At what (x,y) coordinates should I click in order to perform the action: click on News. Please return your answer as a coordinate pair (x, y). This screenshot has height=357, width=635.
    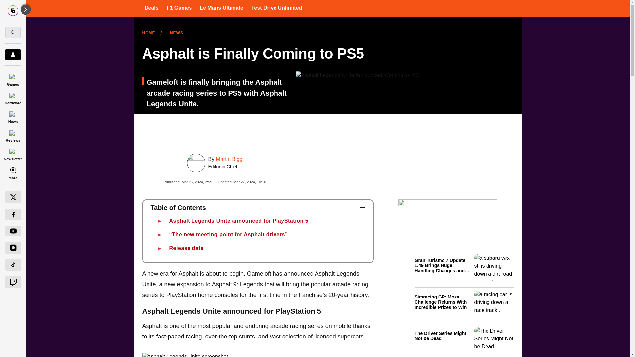
    Looking at the image, I should click on (13, 116).